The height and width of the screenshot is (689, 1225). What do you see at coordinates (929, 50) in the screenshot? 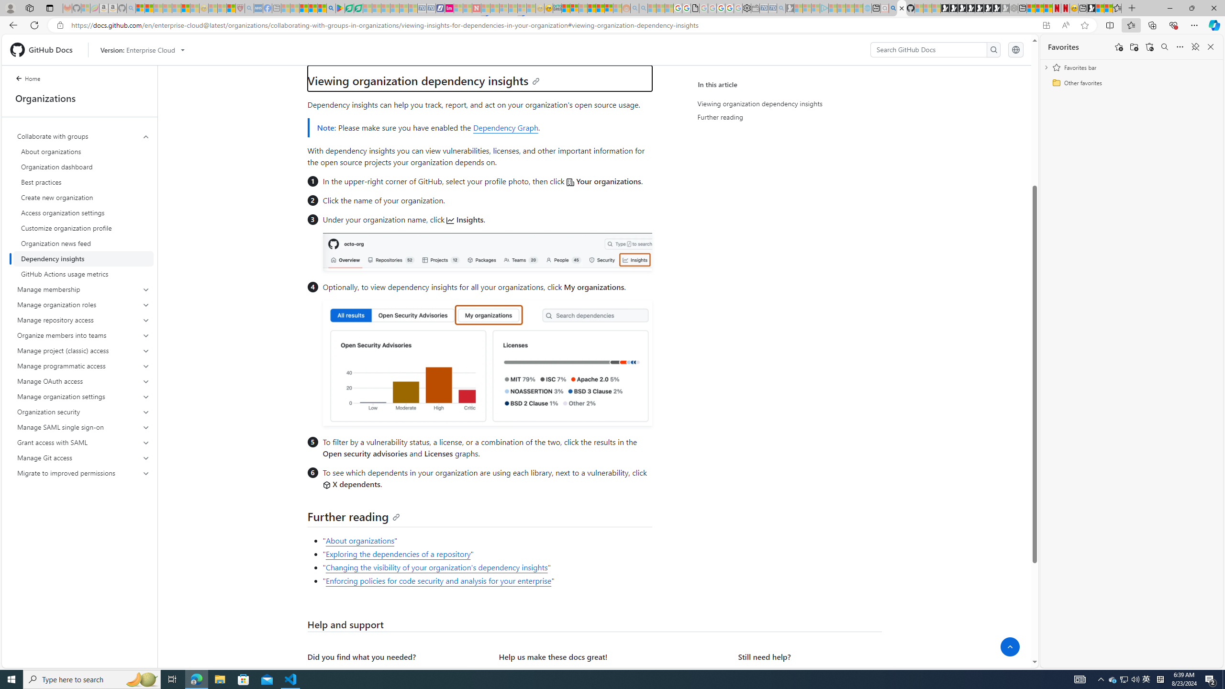
I see `Search GitHub Docs` at bounding box center [929, 50].